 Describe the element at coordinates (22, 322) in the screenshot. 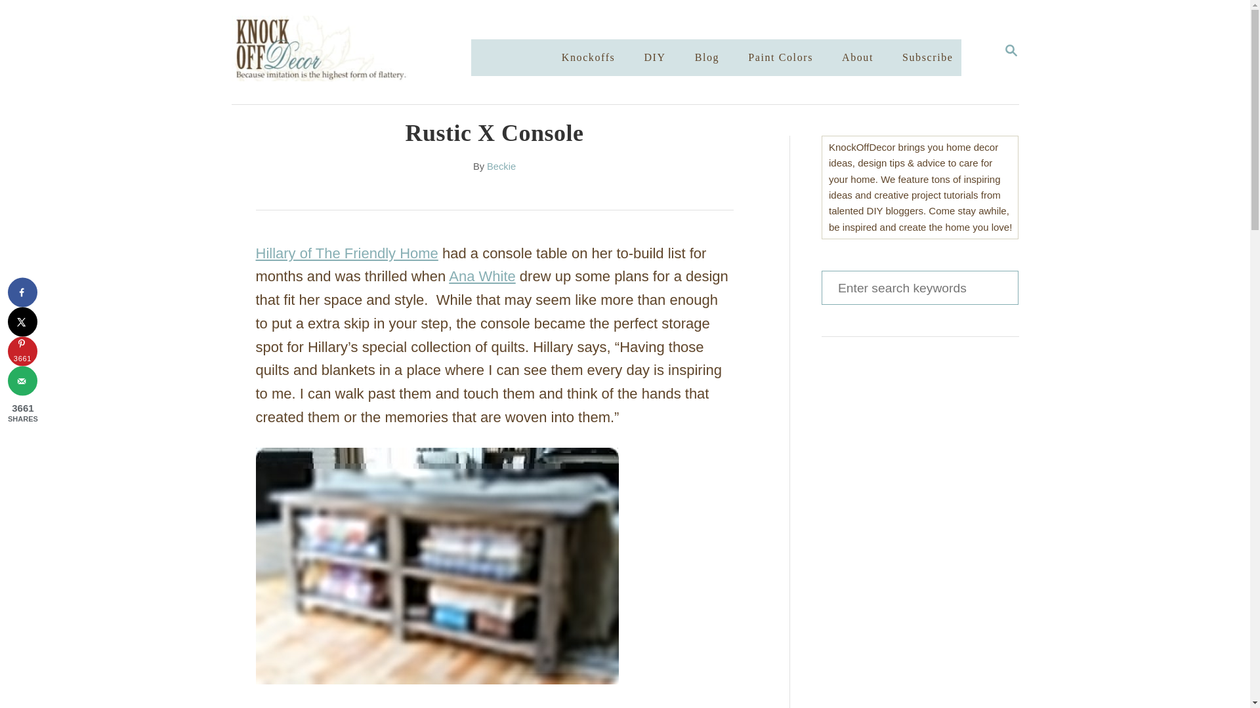

I see `Subscribe` at that location.